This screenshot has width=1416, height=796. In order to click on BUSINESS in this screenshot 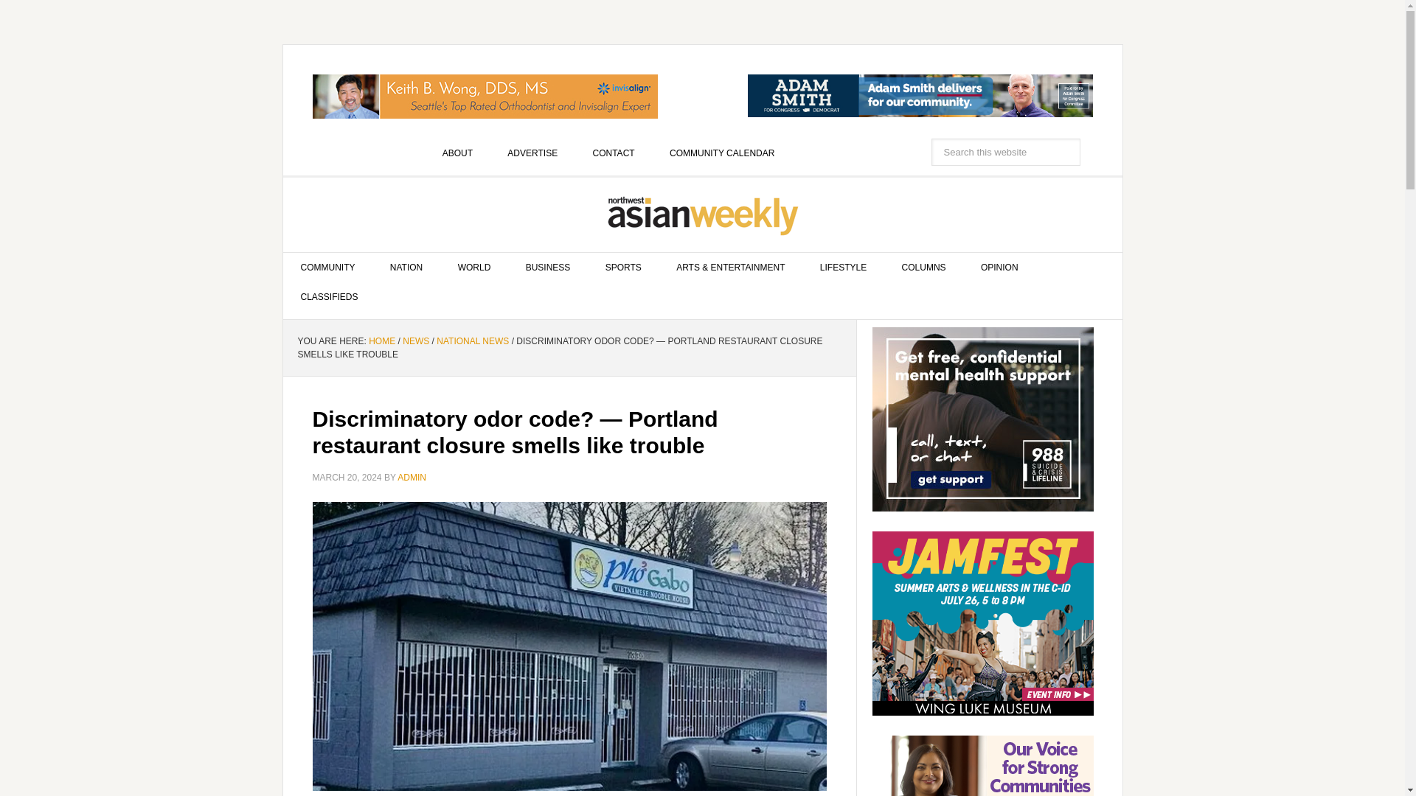, I will do `click(549, 268)`.